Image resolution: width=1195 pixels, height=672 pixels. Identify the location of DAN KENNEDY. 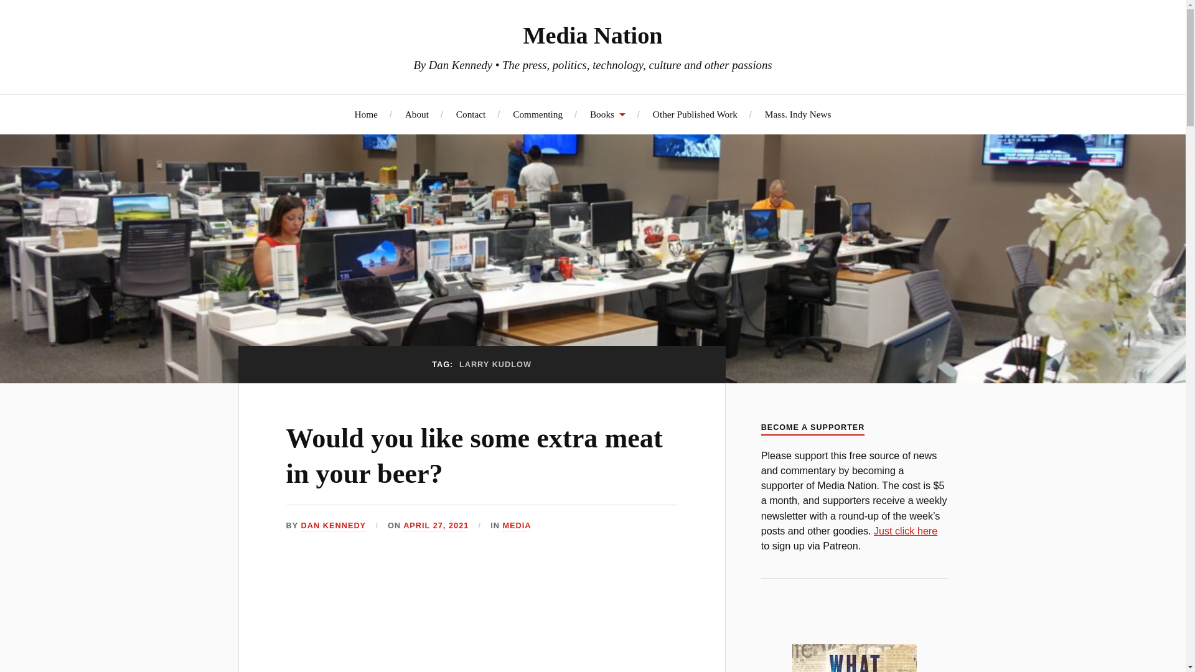
(334, 526).